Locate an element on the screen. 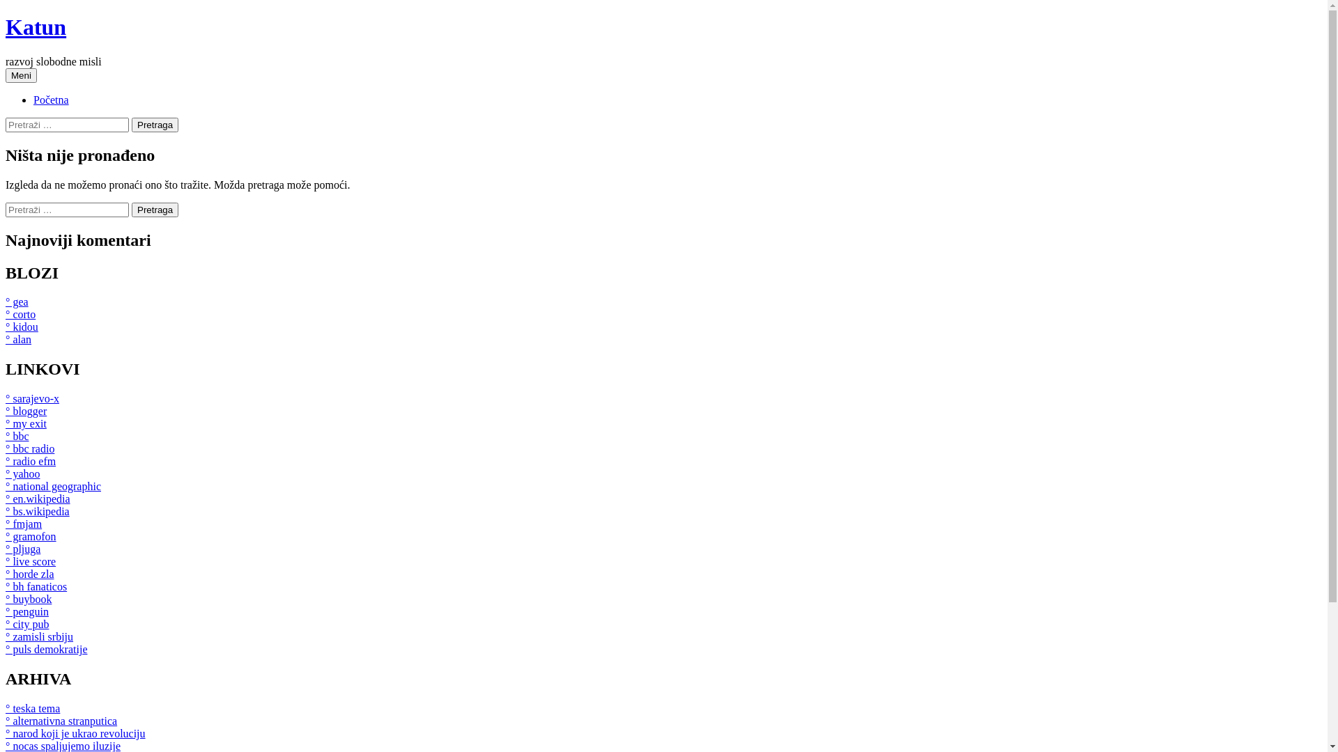 The width and height of the screenshot is (1338, 752). Meni is located at coordinates (21, 75).